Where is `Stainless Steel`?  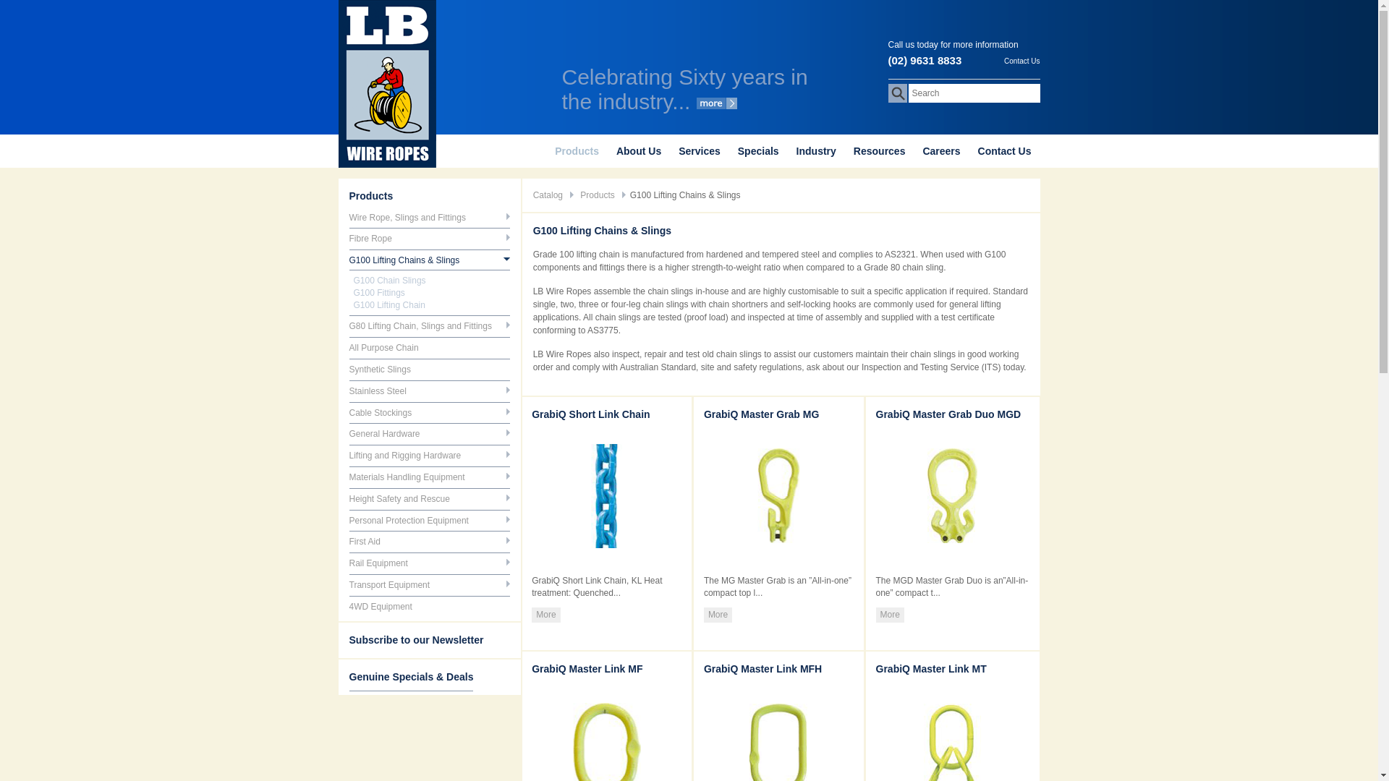 Stainless Steel is located at coordinates (378, 391).